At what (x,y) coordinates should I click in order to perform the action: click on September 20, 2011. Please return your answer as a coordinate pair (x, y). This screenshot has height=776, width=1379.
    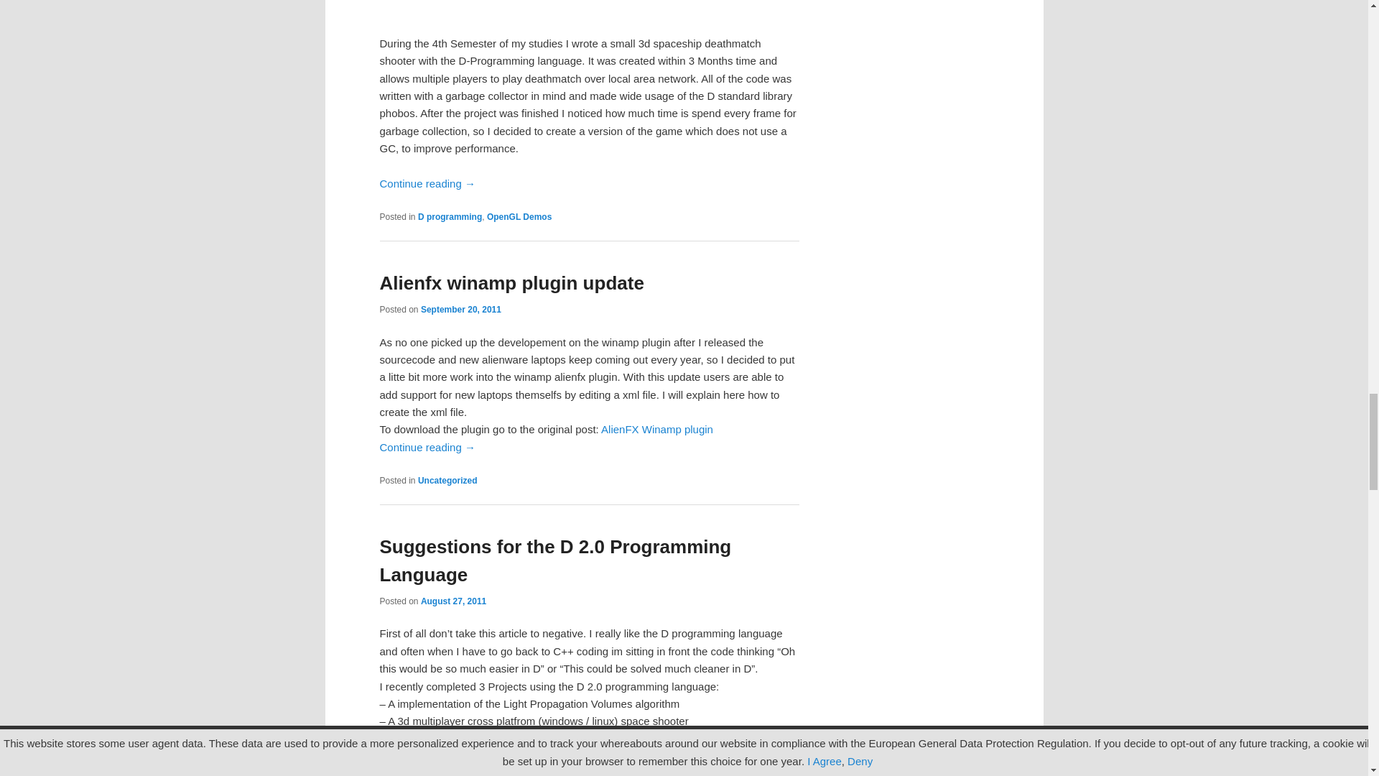
    Looking at the image, I should click on (461, 310).